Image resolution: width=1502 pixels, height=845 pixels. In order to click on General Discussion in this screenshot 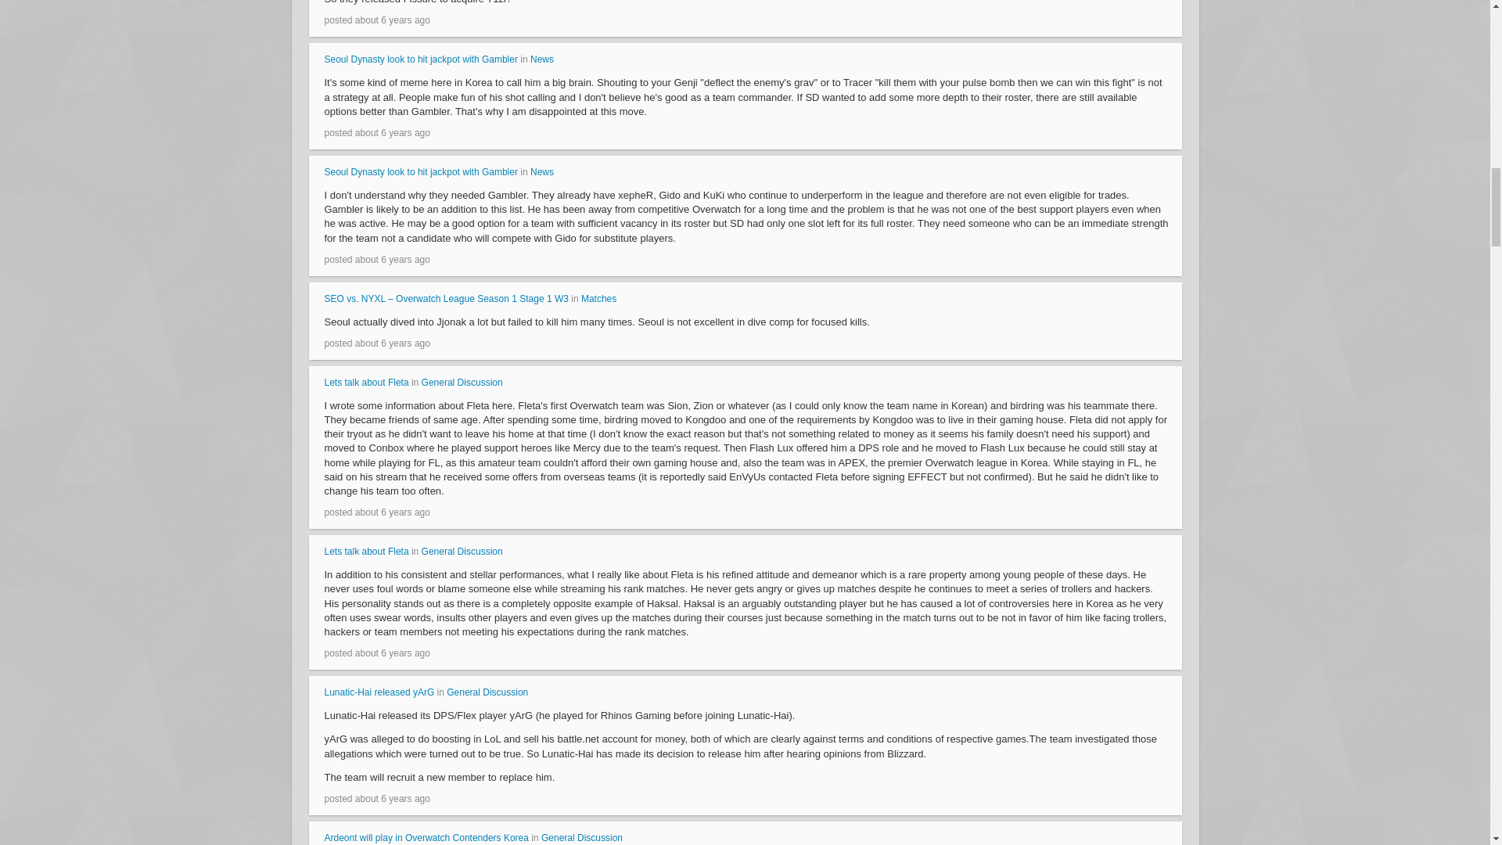, I will do `click(462, 382)`.